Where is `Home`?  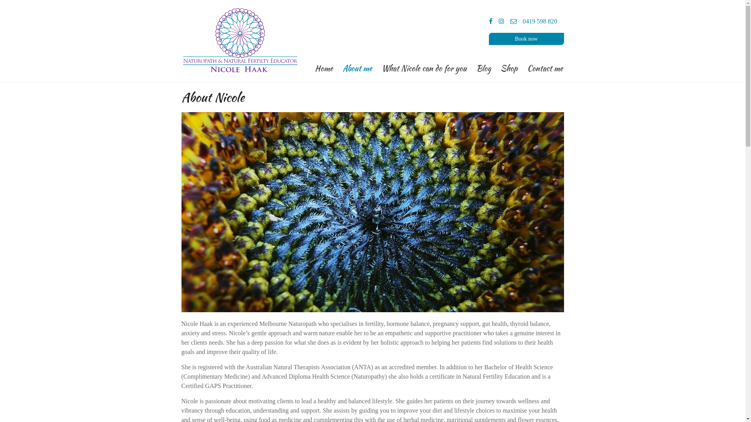 Home is located at coordinates (323, 67).